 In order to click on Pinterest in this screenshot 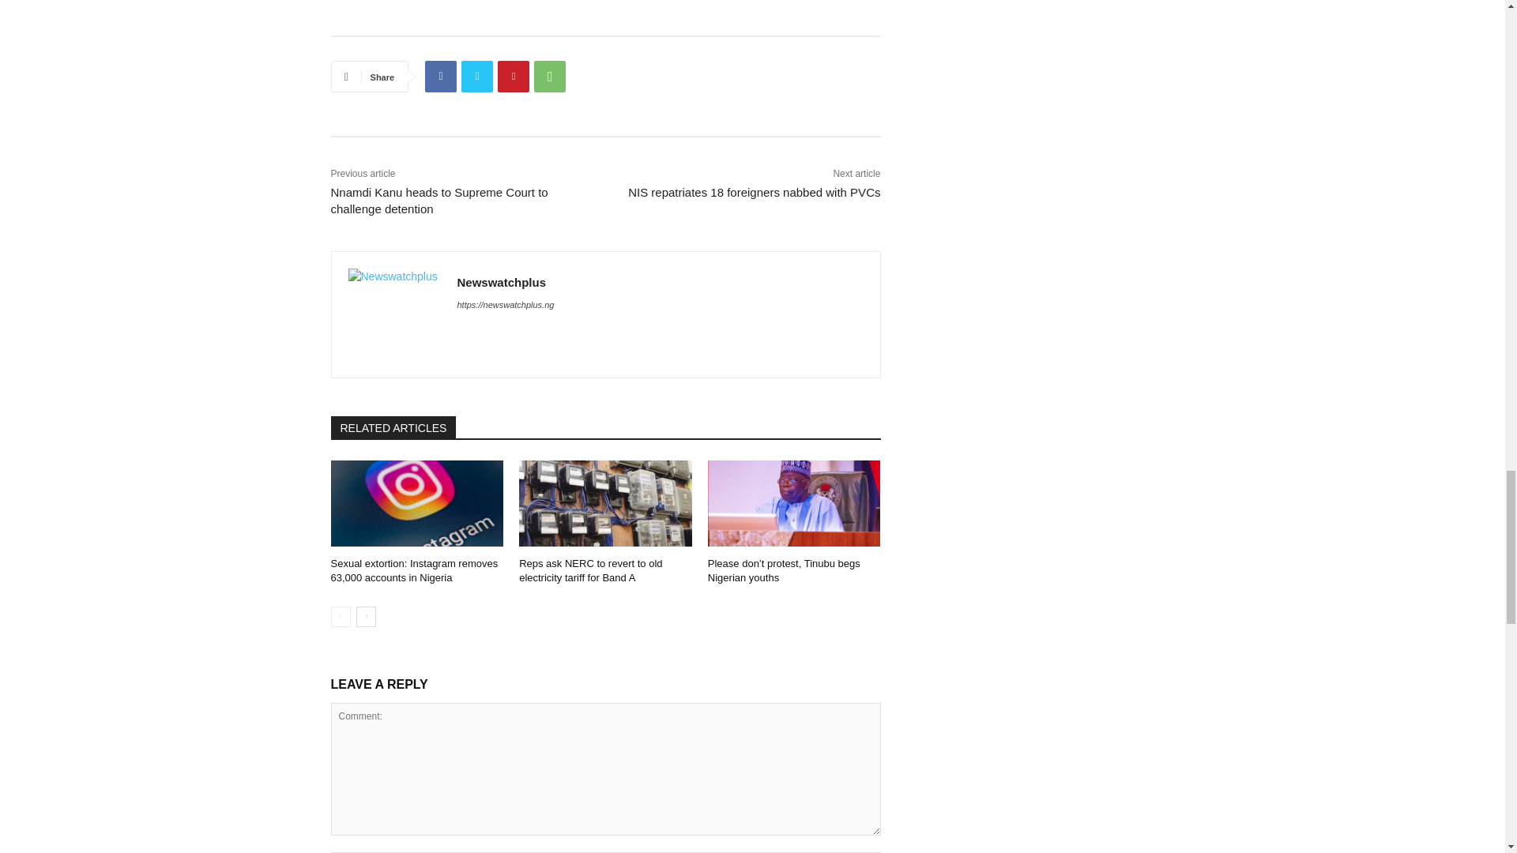, I will do `click(514, 76)`.